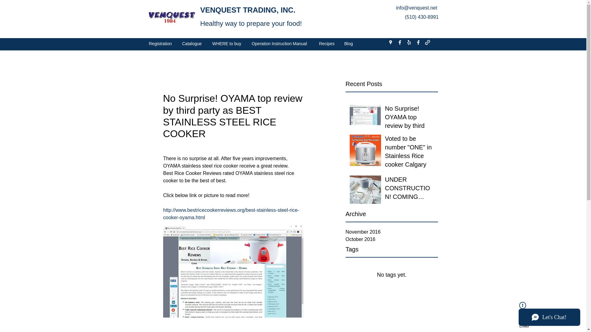  What do you see at coordinates (327, 44) in the screenshot?
I see `Recipes` at bounding box center [327, 44].